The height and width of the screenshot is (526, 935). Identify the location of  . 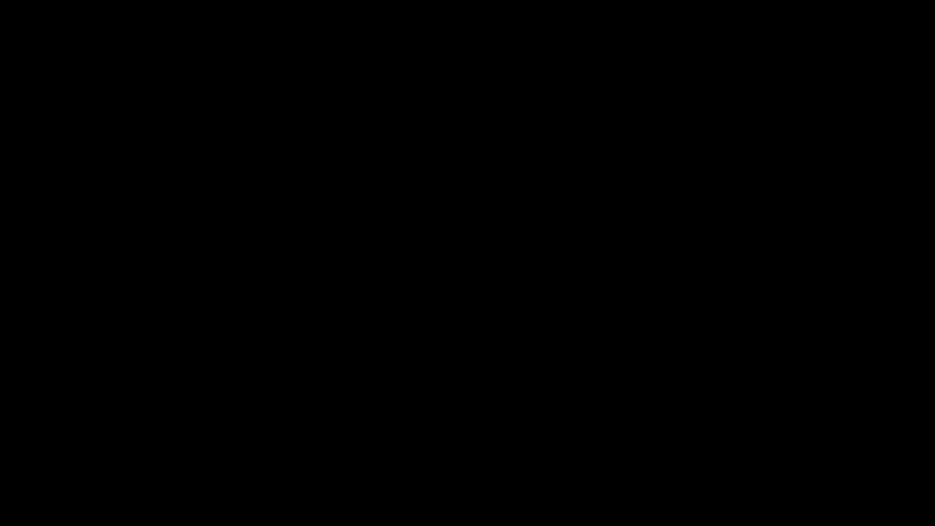
(1, 109).